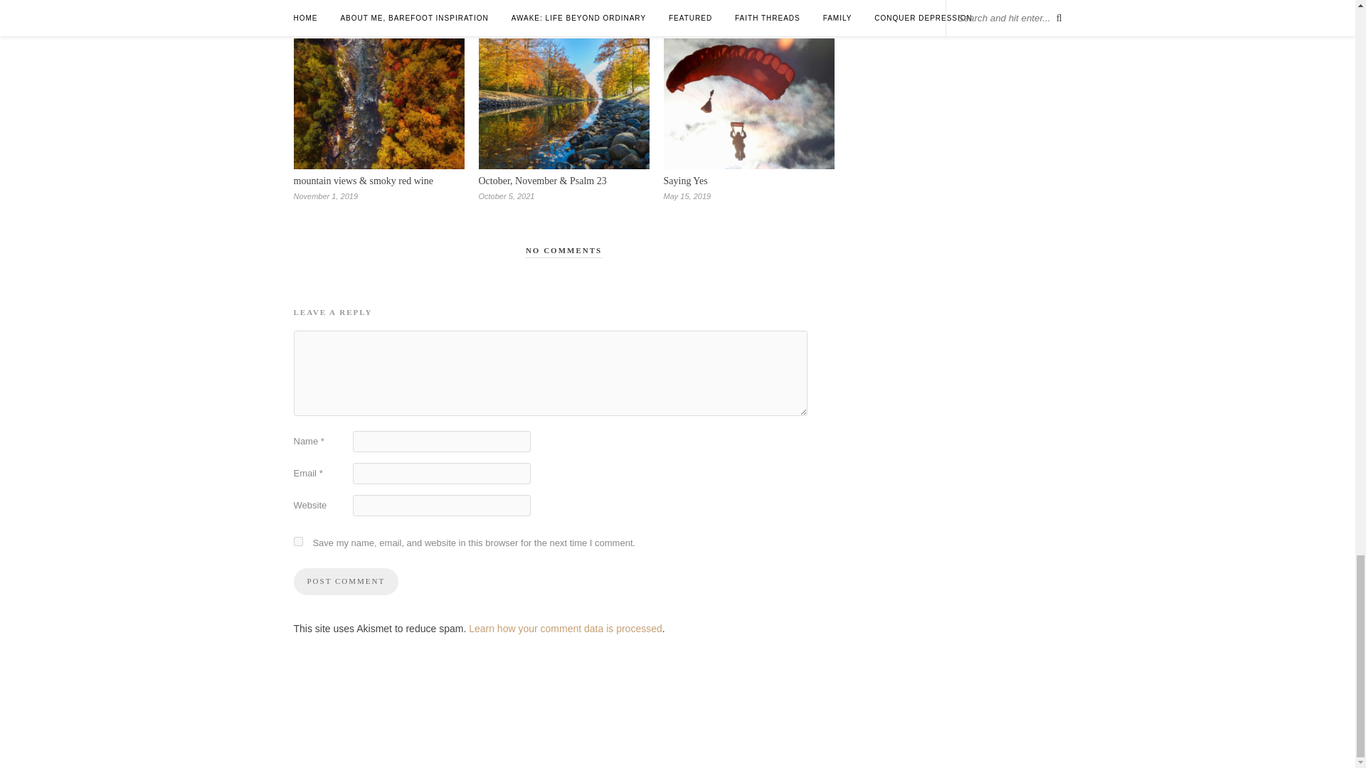 This screenshot has height=768, width=1366. Describe the element at coordinates (346, 582) in the screenshot. I see `Post Comment` at that location.